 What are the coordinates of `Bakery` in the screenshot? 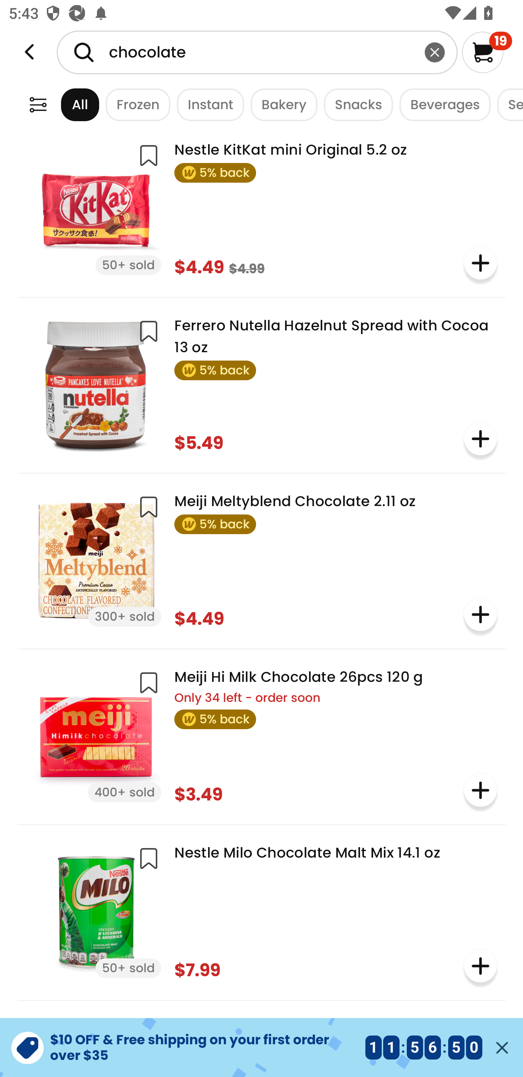 It's located at (281, 104).